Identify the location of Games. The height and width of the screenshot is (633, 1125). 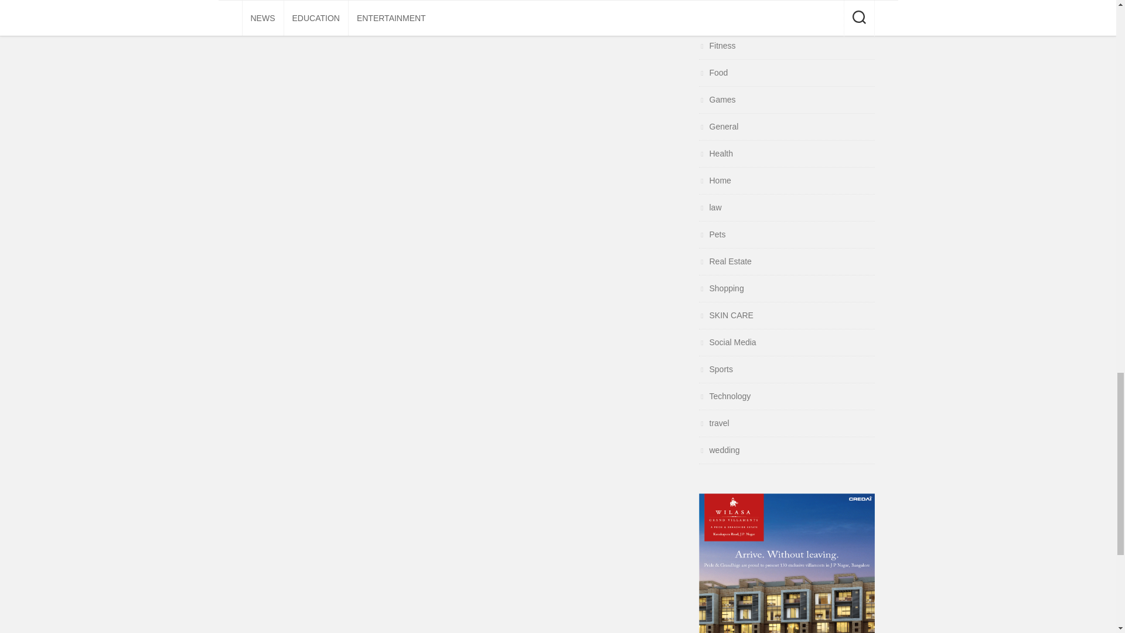
(717, 100).